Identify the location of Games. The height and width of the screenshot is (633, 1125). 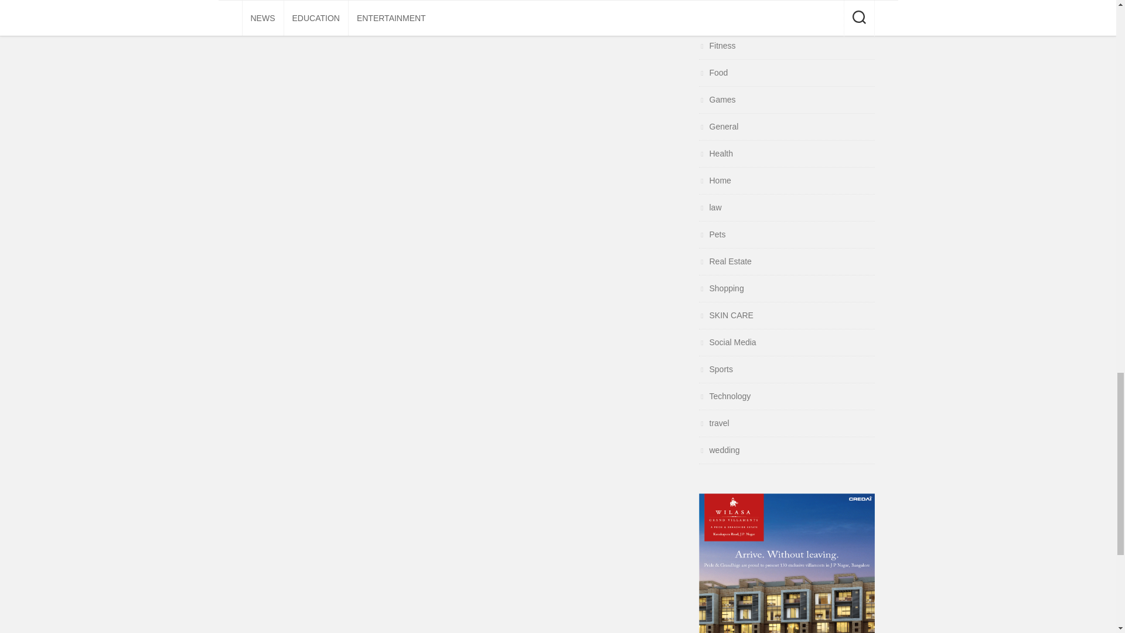
(717, 100).